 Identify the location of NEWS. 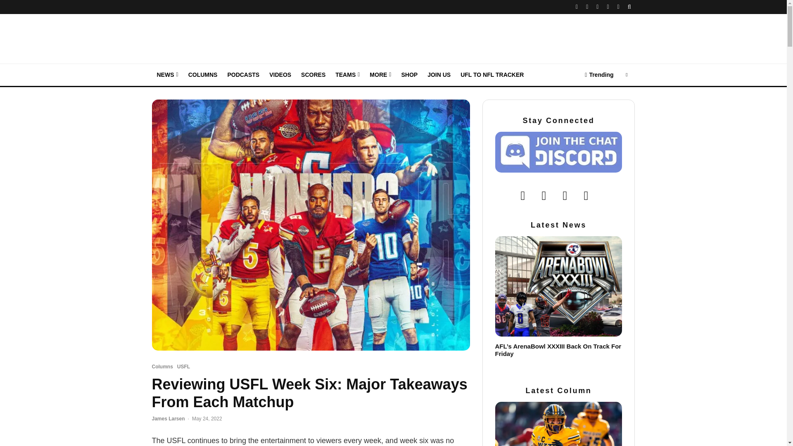
(168, 75).